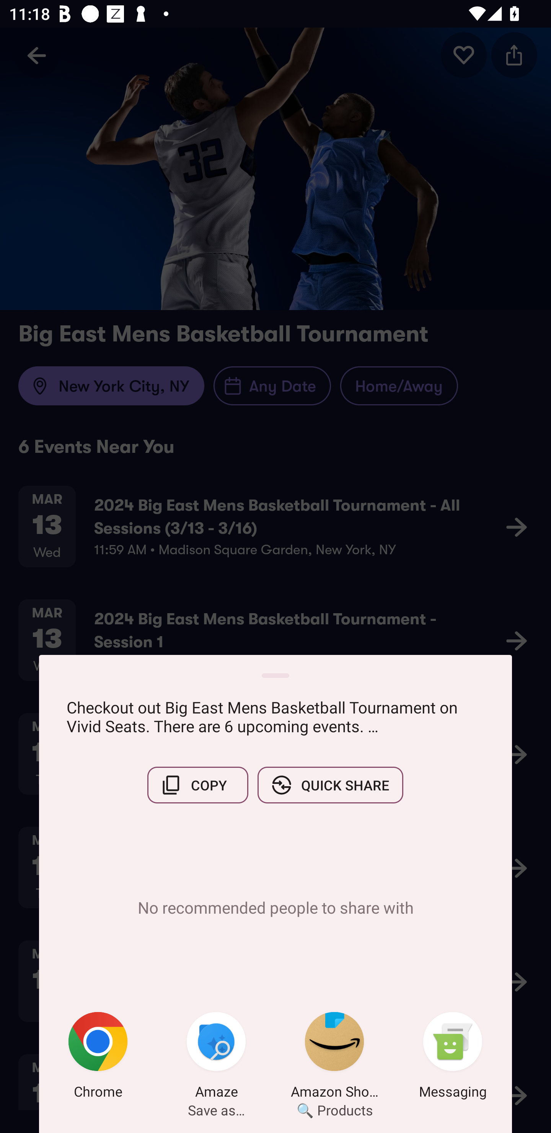 The height and width of the screenshot is (1133, 551). I want to click on Amaze Save as…, so click(216, 1058).